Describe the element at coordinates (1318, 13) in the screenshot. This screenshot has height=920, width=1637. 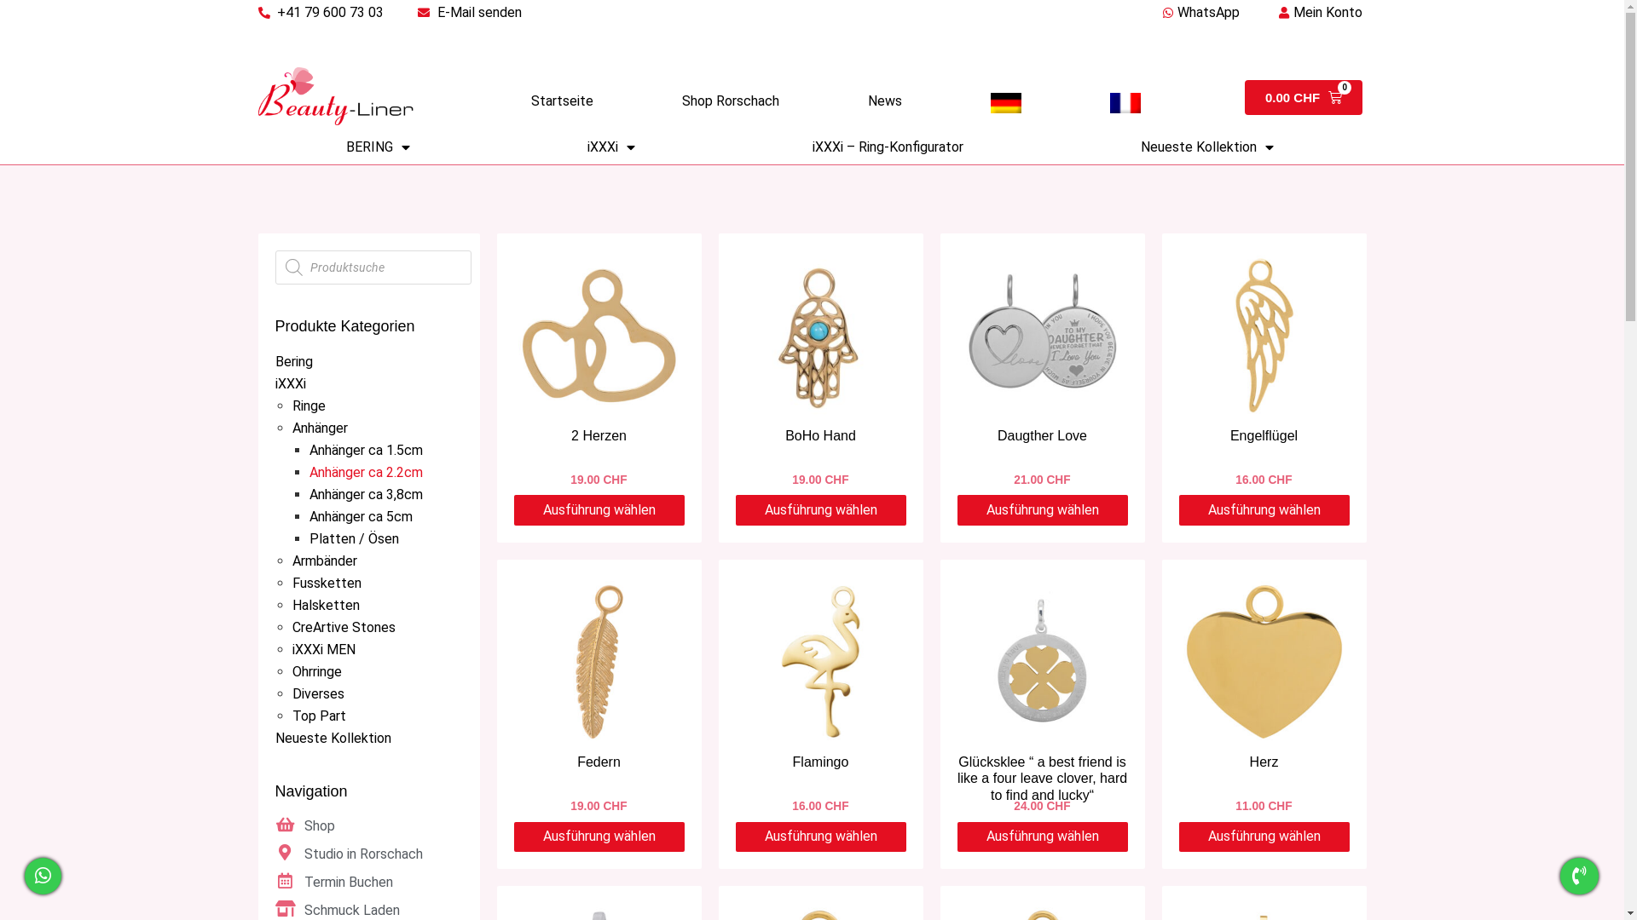
I see `Mein Konto` at that location.